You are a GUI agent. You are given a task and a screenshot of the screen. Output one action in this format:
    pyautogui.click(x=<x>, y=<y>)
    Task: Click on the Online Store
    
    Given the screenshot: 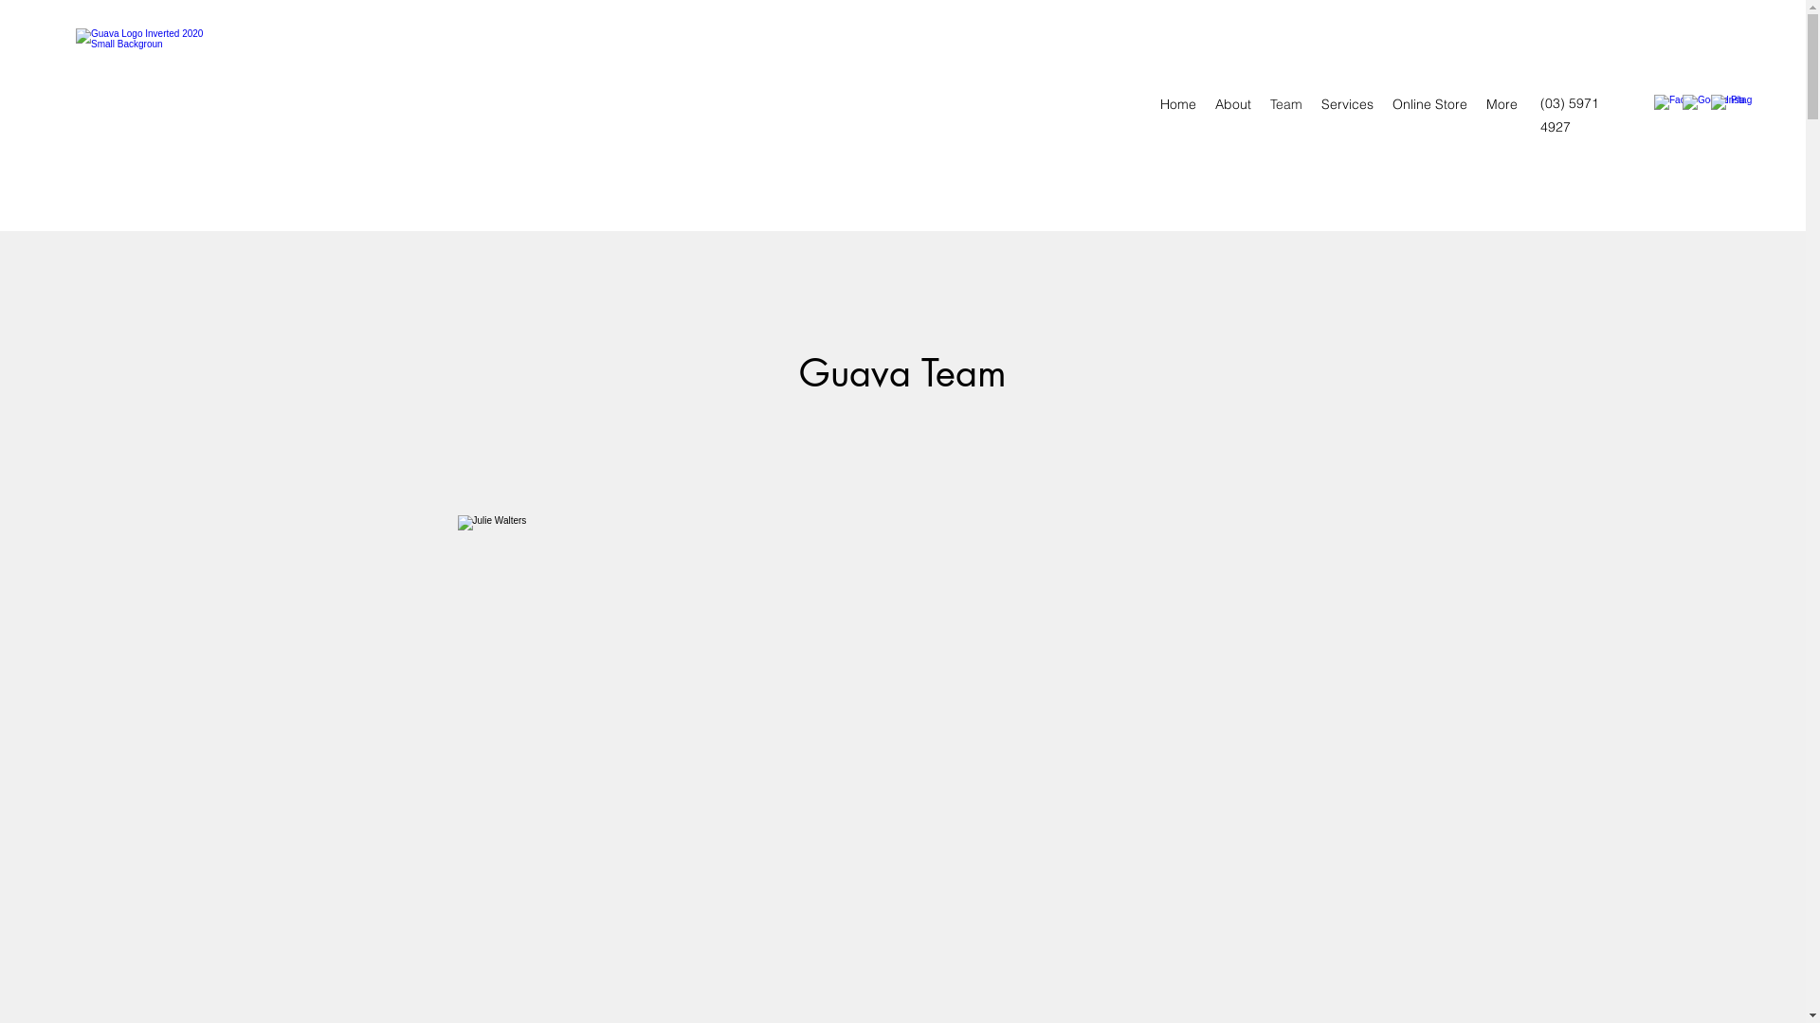 What is the action you would take?
    pyautogui.click(x=1429, y=104)
    